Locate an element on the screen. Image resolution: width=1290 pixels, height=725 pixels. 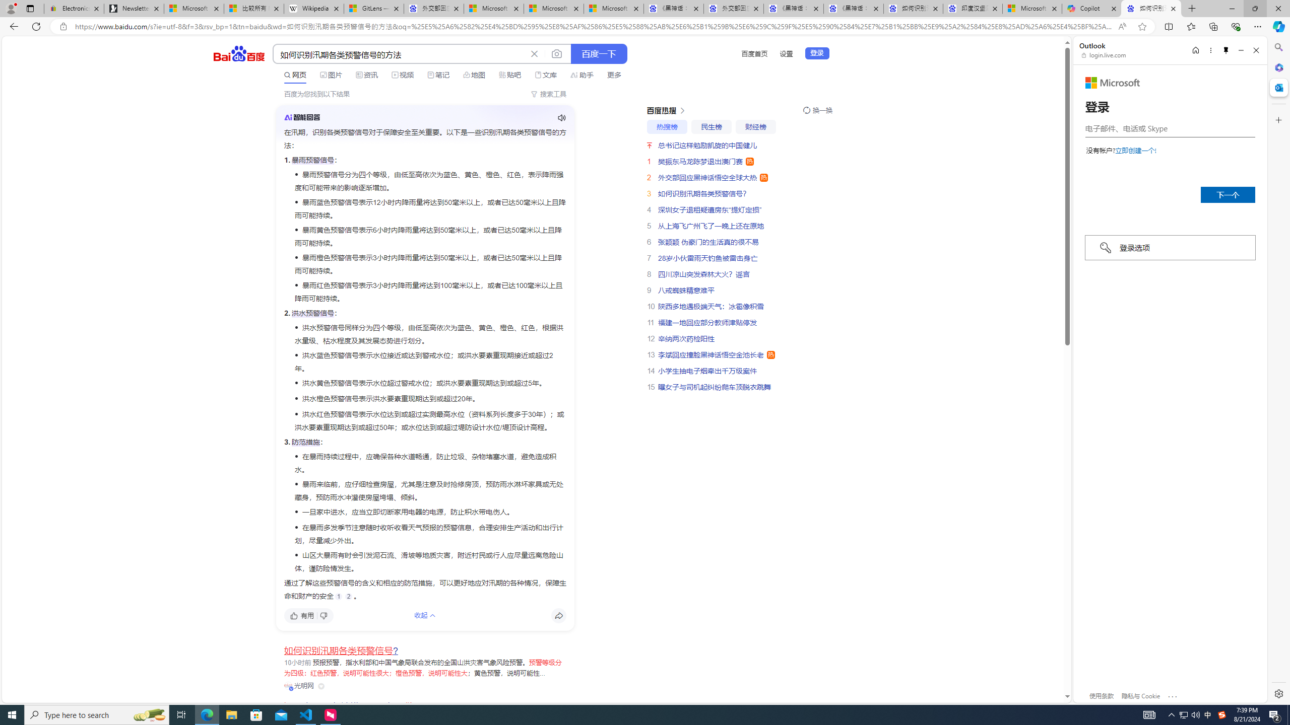
Wikipedia is located at coordinates (314, 9).